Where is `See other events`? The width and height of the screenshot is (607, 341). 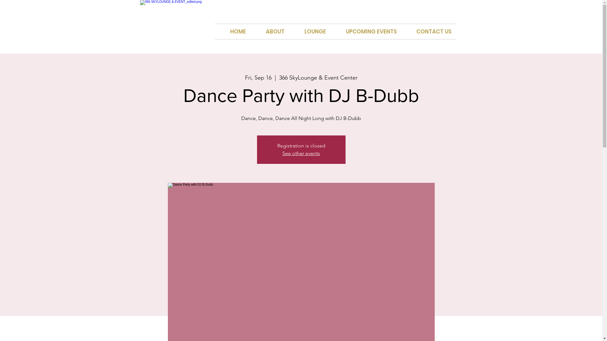
See other events is located at coordinates (301, 153).